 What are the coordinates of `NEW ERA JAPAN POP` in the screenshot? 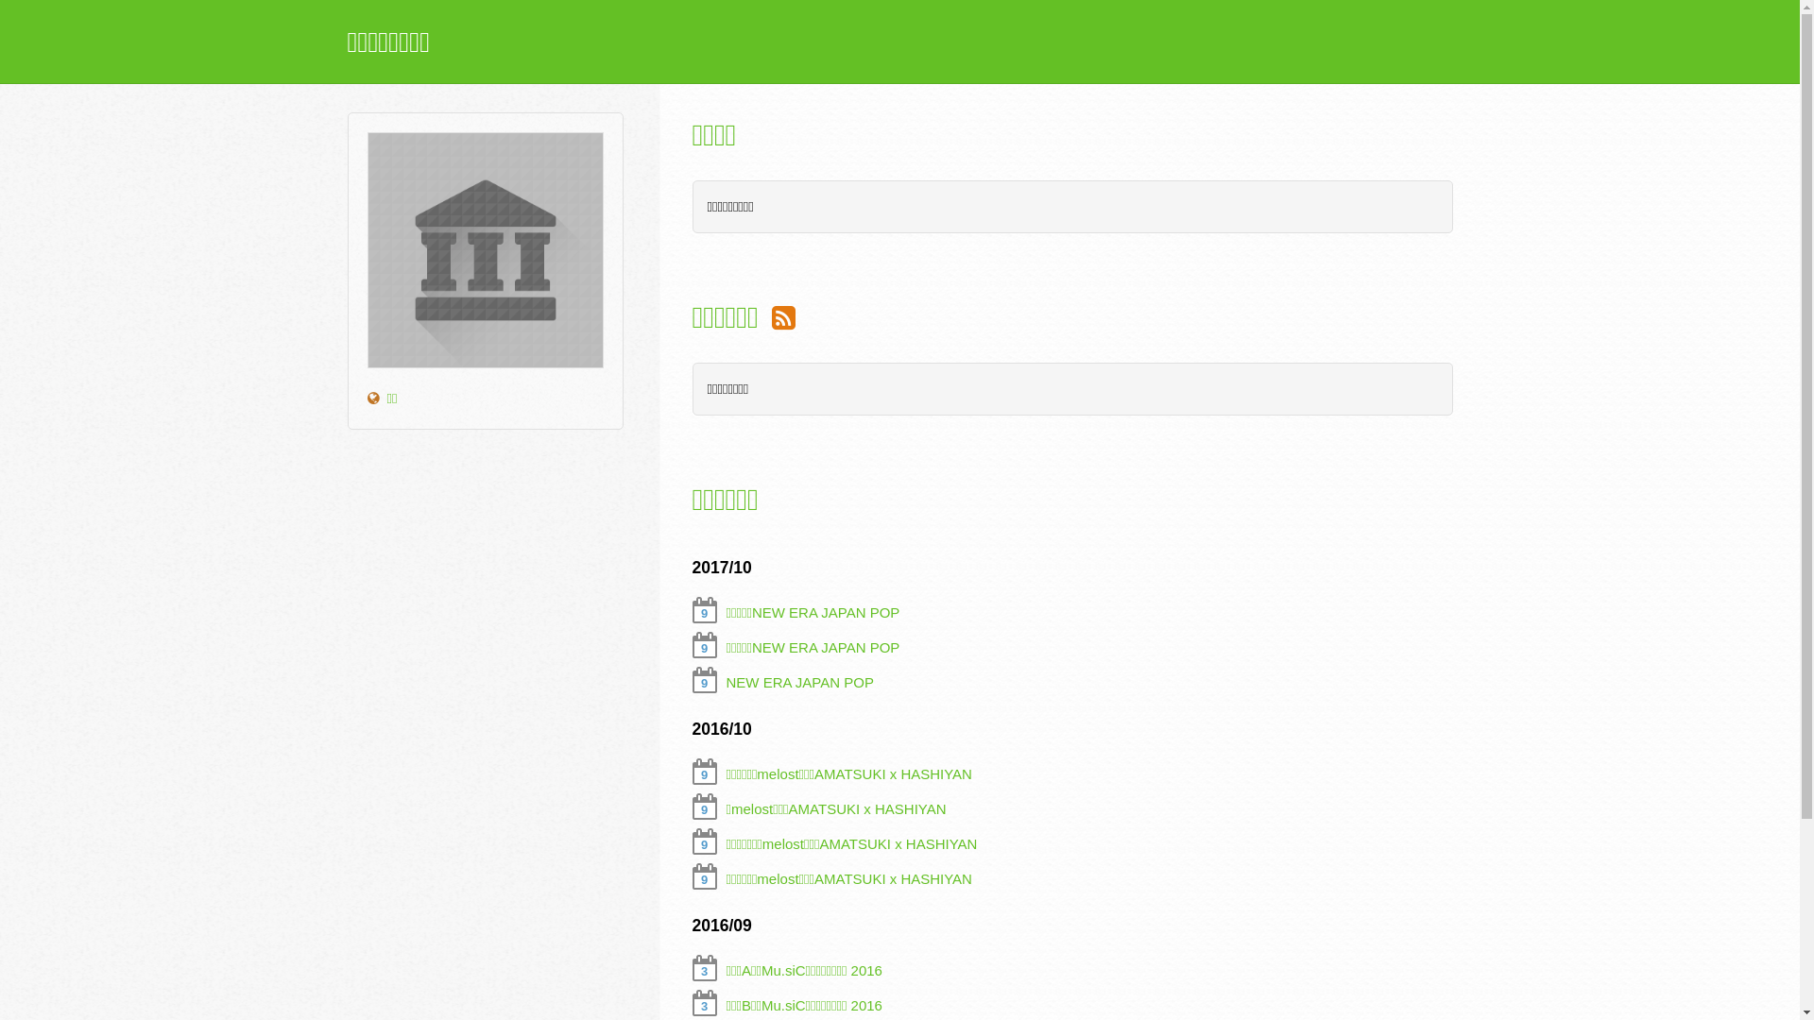 It's located at (799, 682).